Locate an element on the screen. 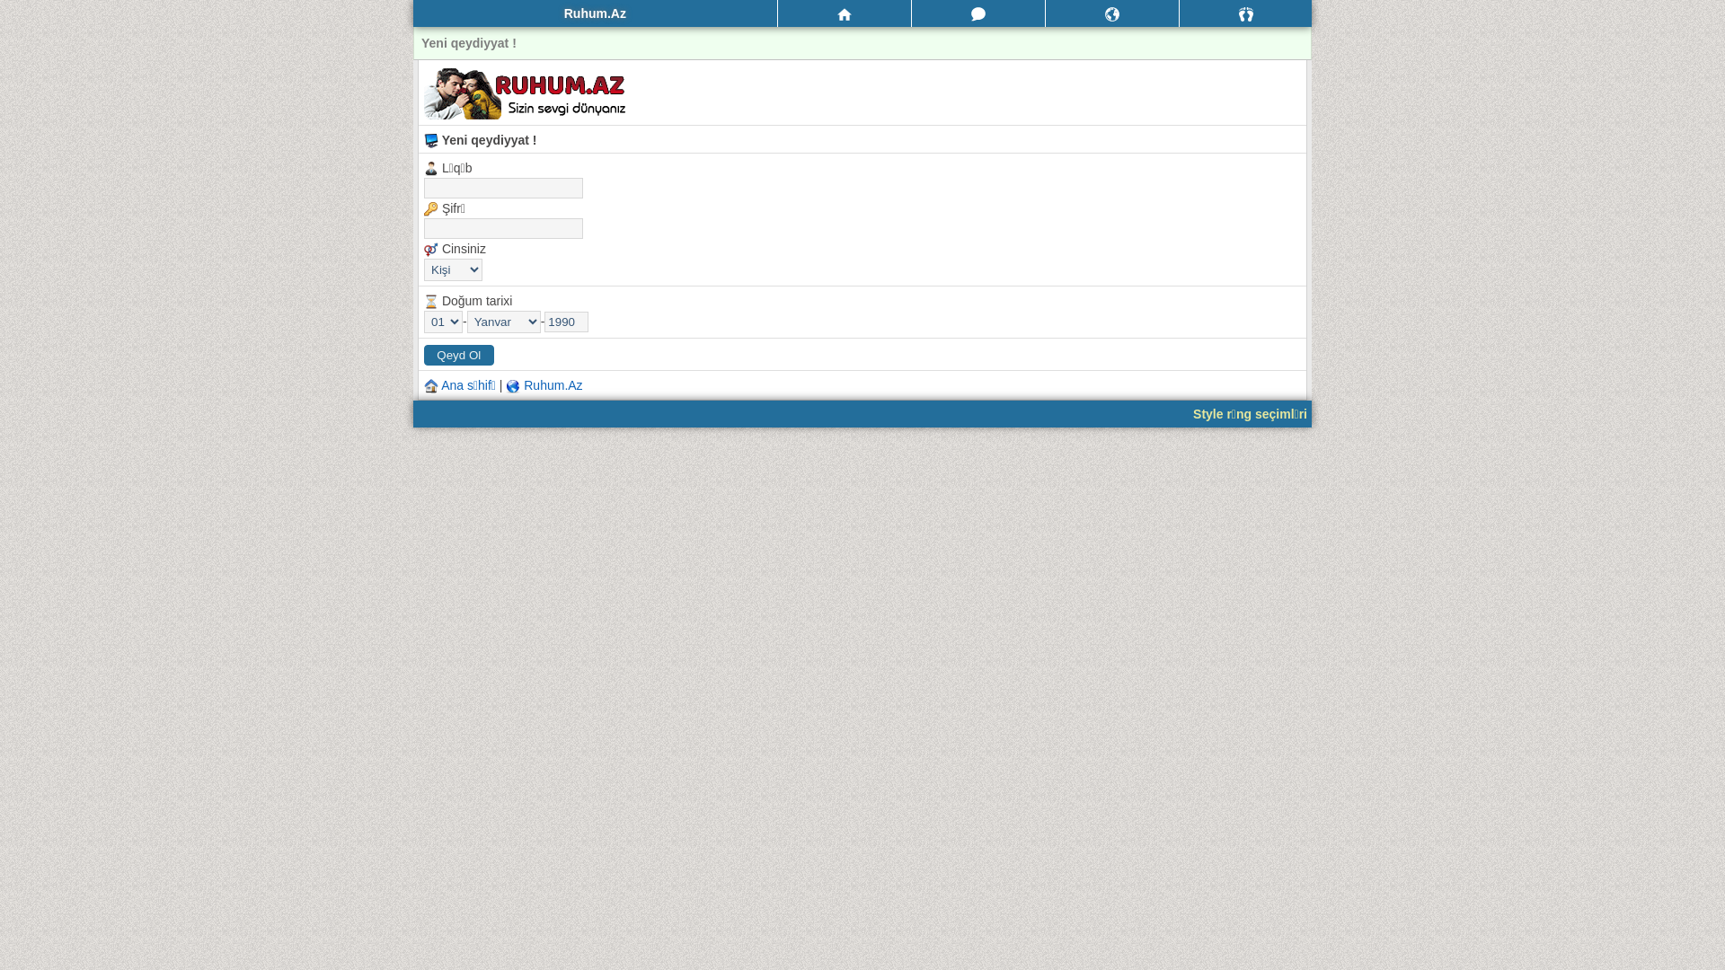 The image size is (1725, 970). Ruhum.Az is located at coordinates (553, 385).